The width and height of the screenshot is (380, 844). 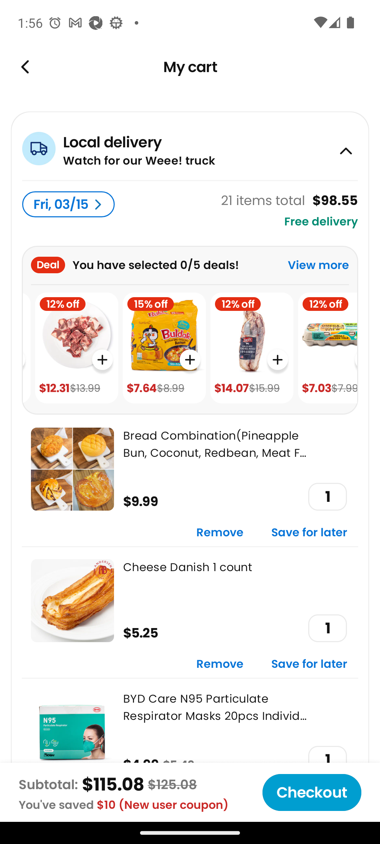 What do you see at coordinates (77, 348) in the screenshot?
I see `12% off $12.31 $13.99` at bounding box center [77, 348].